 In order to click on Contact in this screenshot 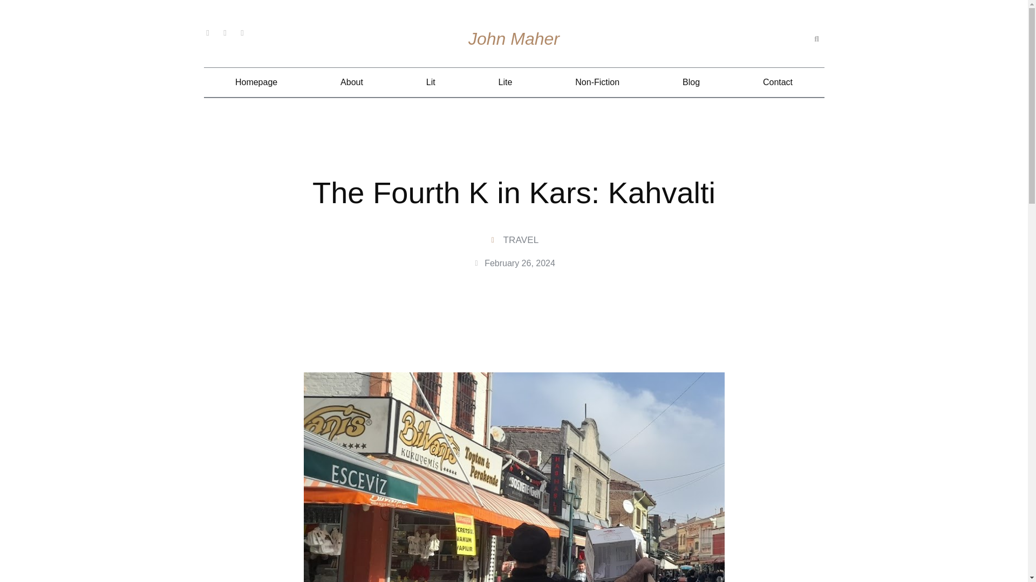, I will do `click(777, 82)`.